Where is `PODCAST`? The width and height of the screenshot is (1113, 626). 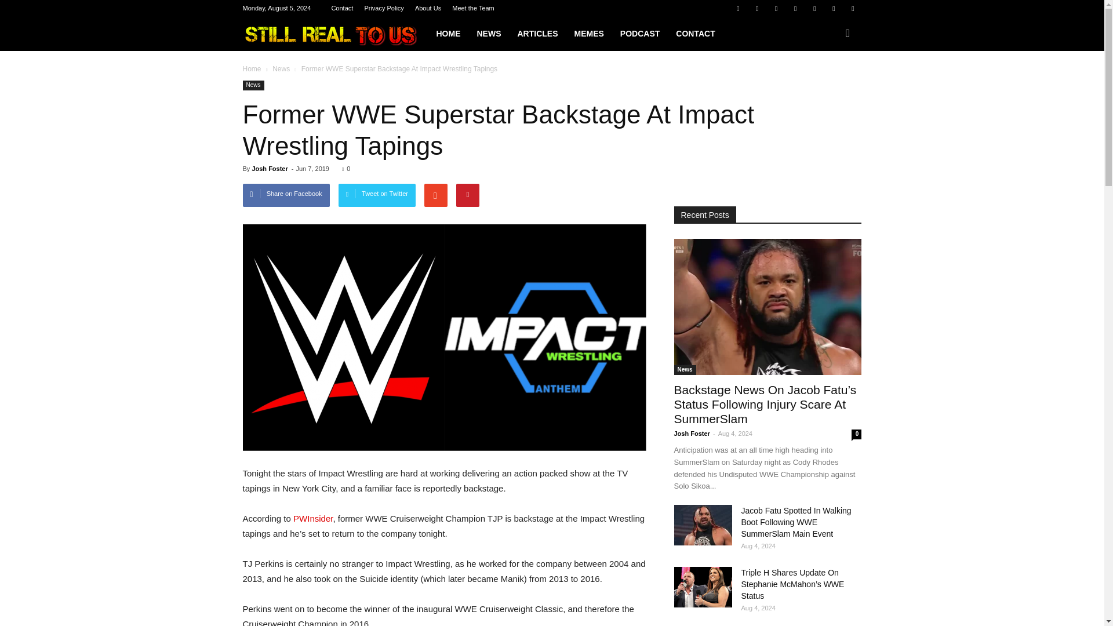
PODCAST is located at coordinates (640, 34).